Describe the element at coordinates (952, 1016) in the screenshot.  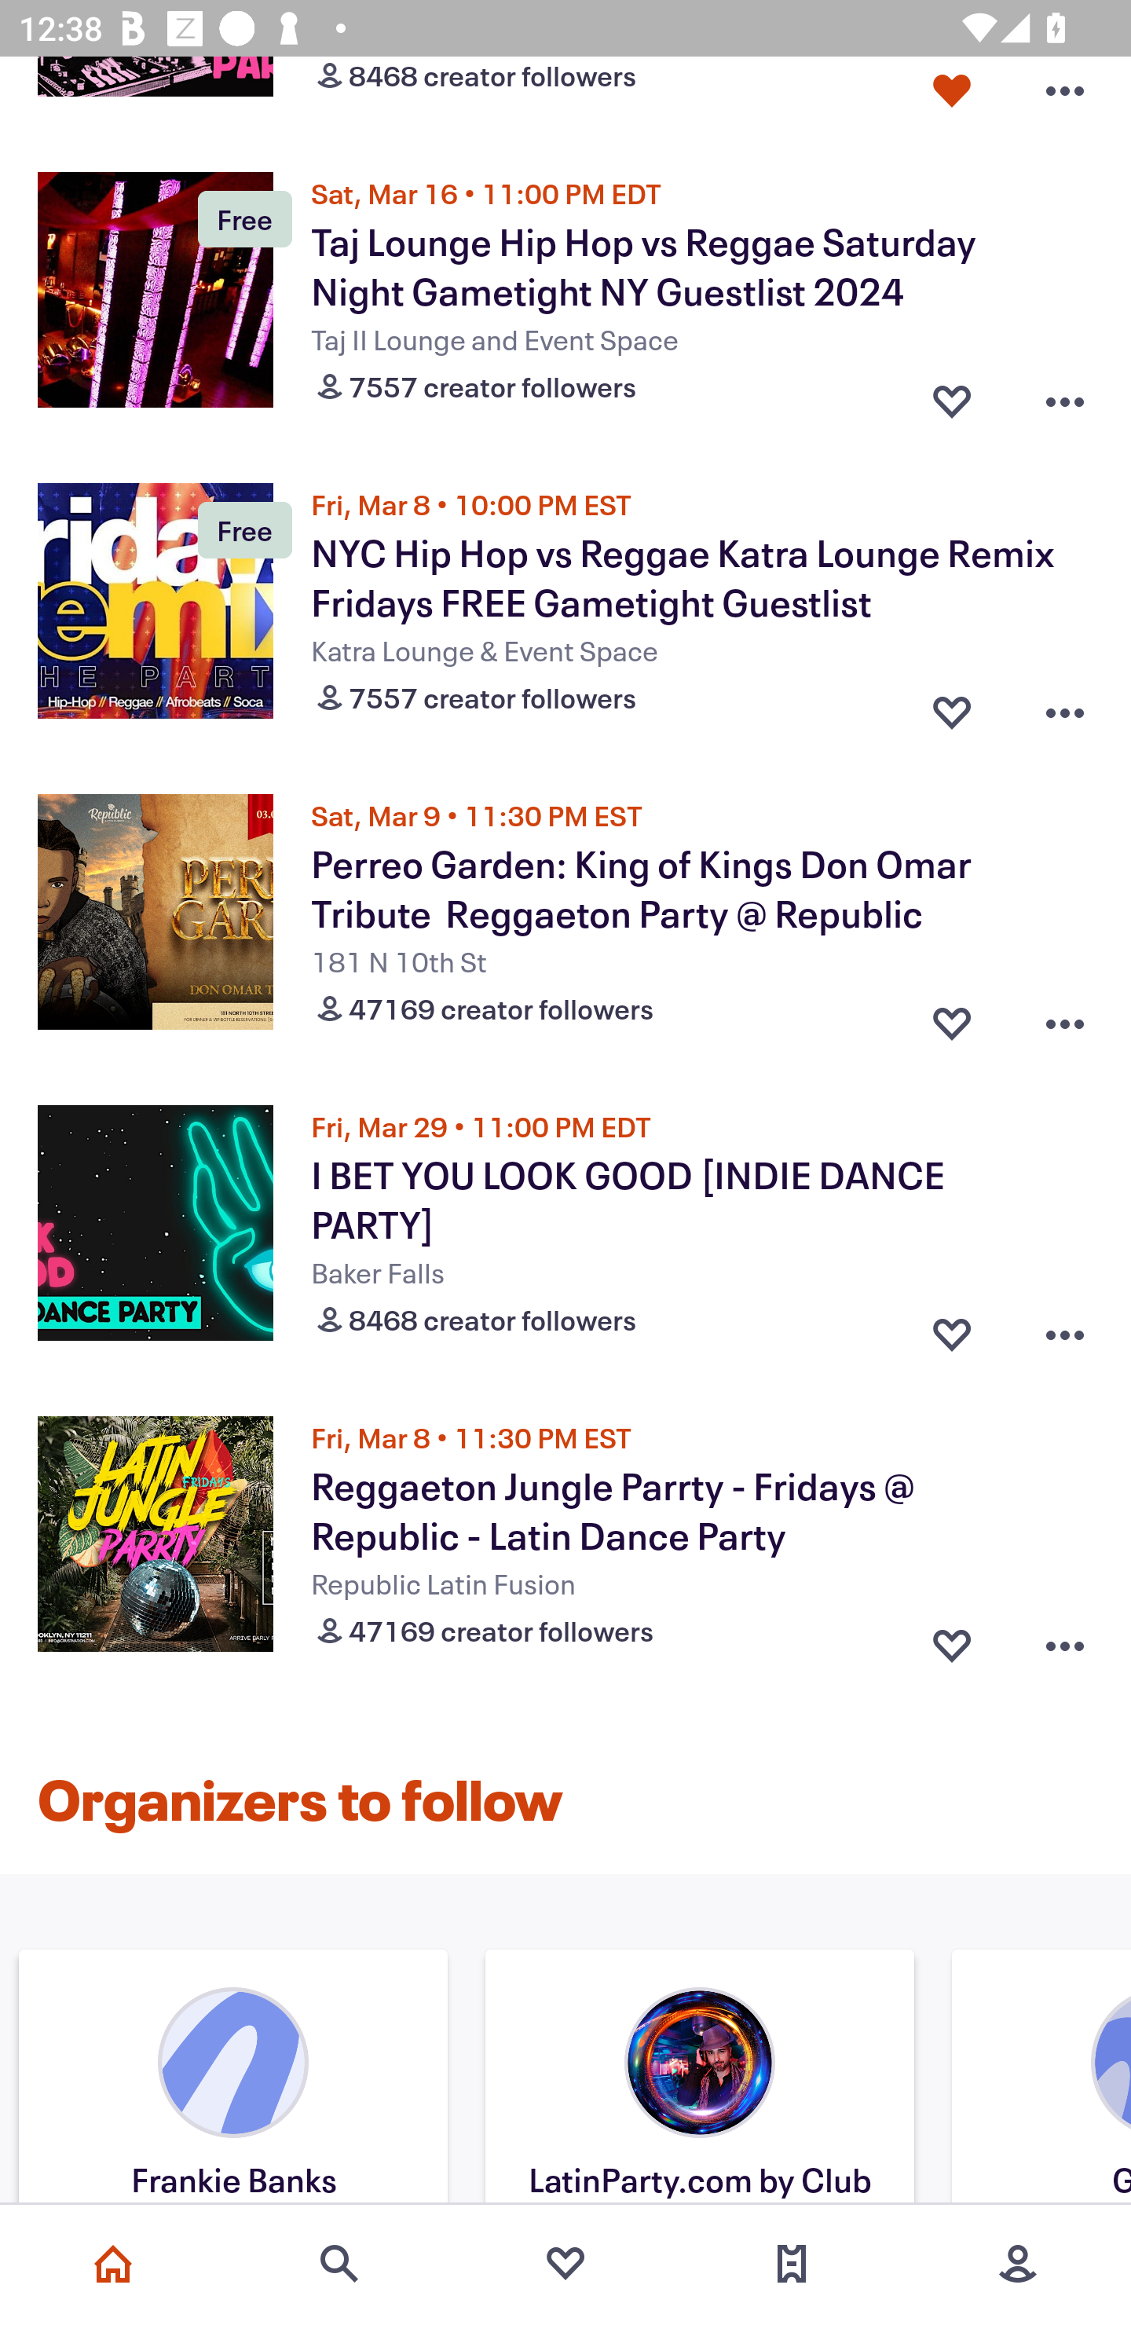
I see `Favorite button` at that location.